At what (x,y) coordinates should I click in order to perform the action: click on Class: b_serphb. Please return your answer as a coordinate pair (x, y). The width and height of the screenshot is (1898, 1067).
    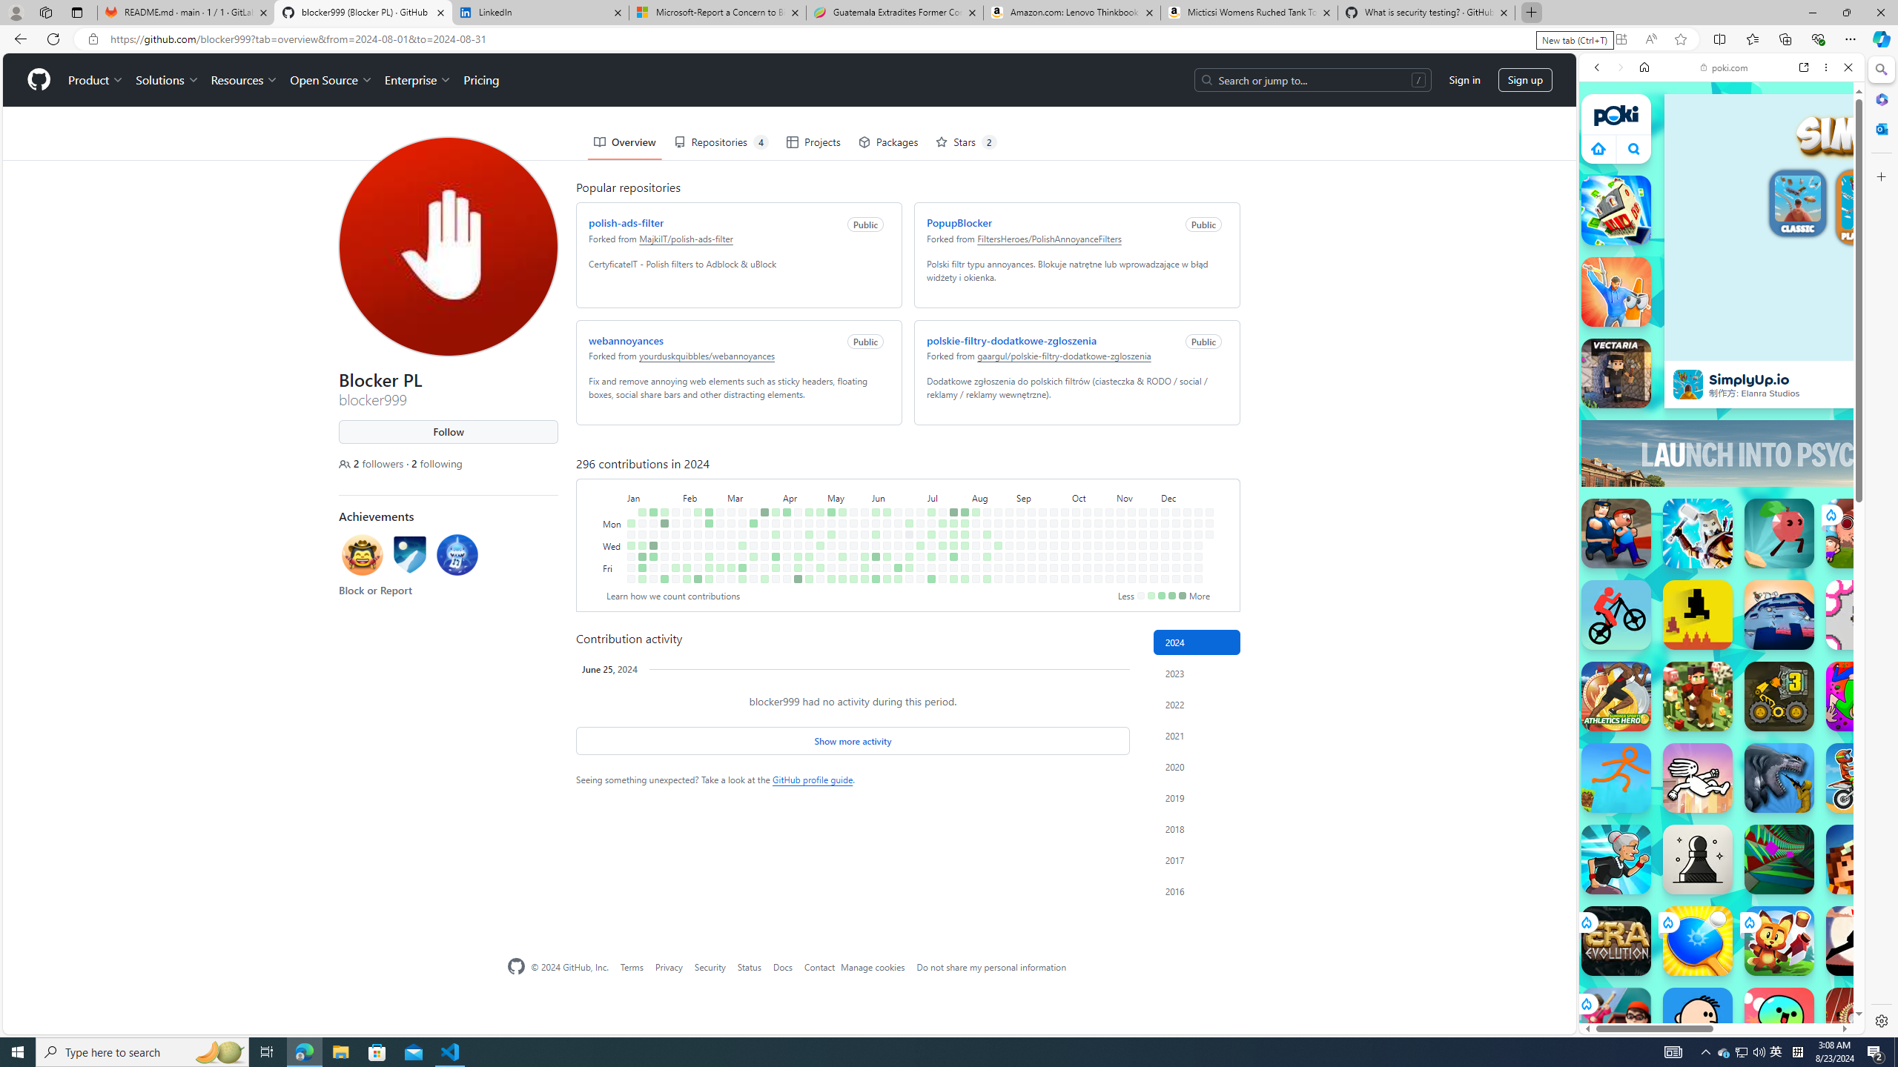
    Looking at the image, I should click on (1831, 170).